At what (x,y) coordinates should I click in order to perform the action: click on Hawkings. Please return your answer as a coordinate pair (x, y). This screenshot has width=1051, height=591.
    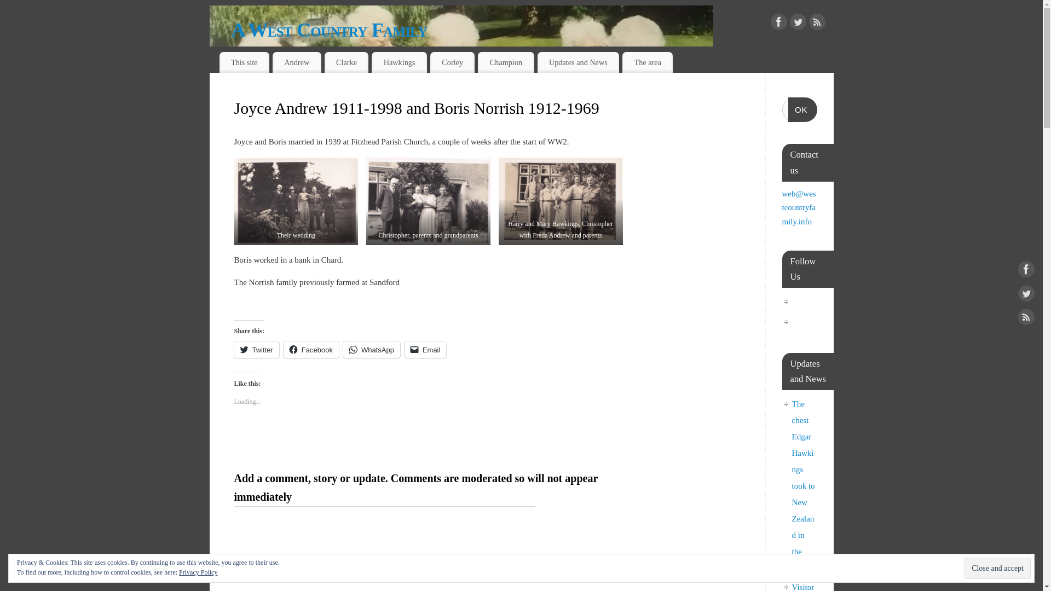
    Looking at the image, I should click on (399, 62).